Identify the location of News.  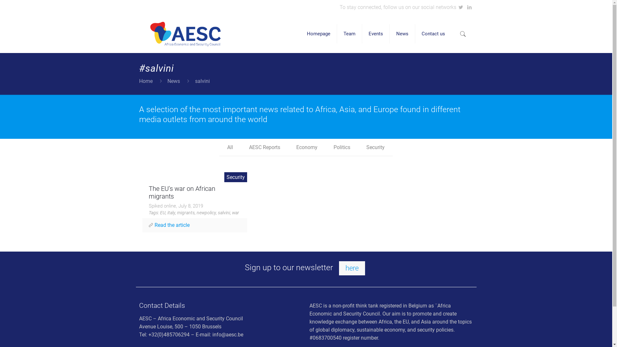
(174, 81).